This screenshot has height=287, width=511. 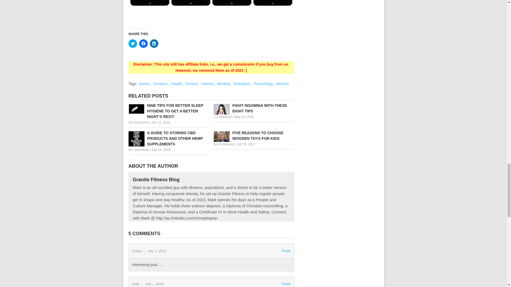 What do you see at coordinates (207, 83) in the screenshot?
I see `Interest` at bounding box center [207, 83].